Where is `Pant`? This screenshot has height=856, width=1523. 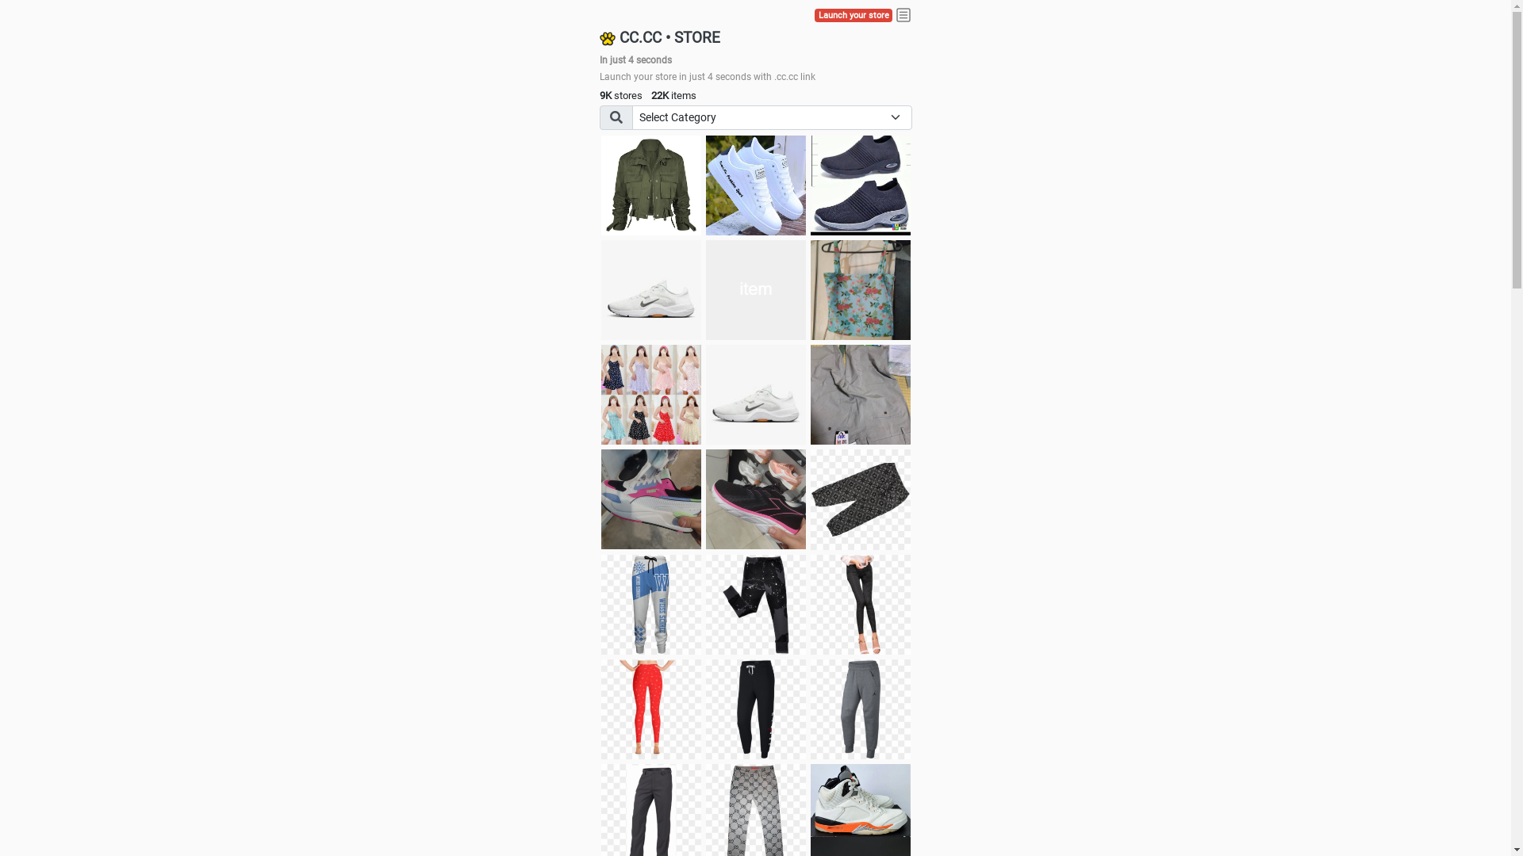
Pant is located at coordinates (861, 605).